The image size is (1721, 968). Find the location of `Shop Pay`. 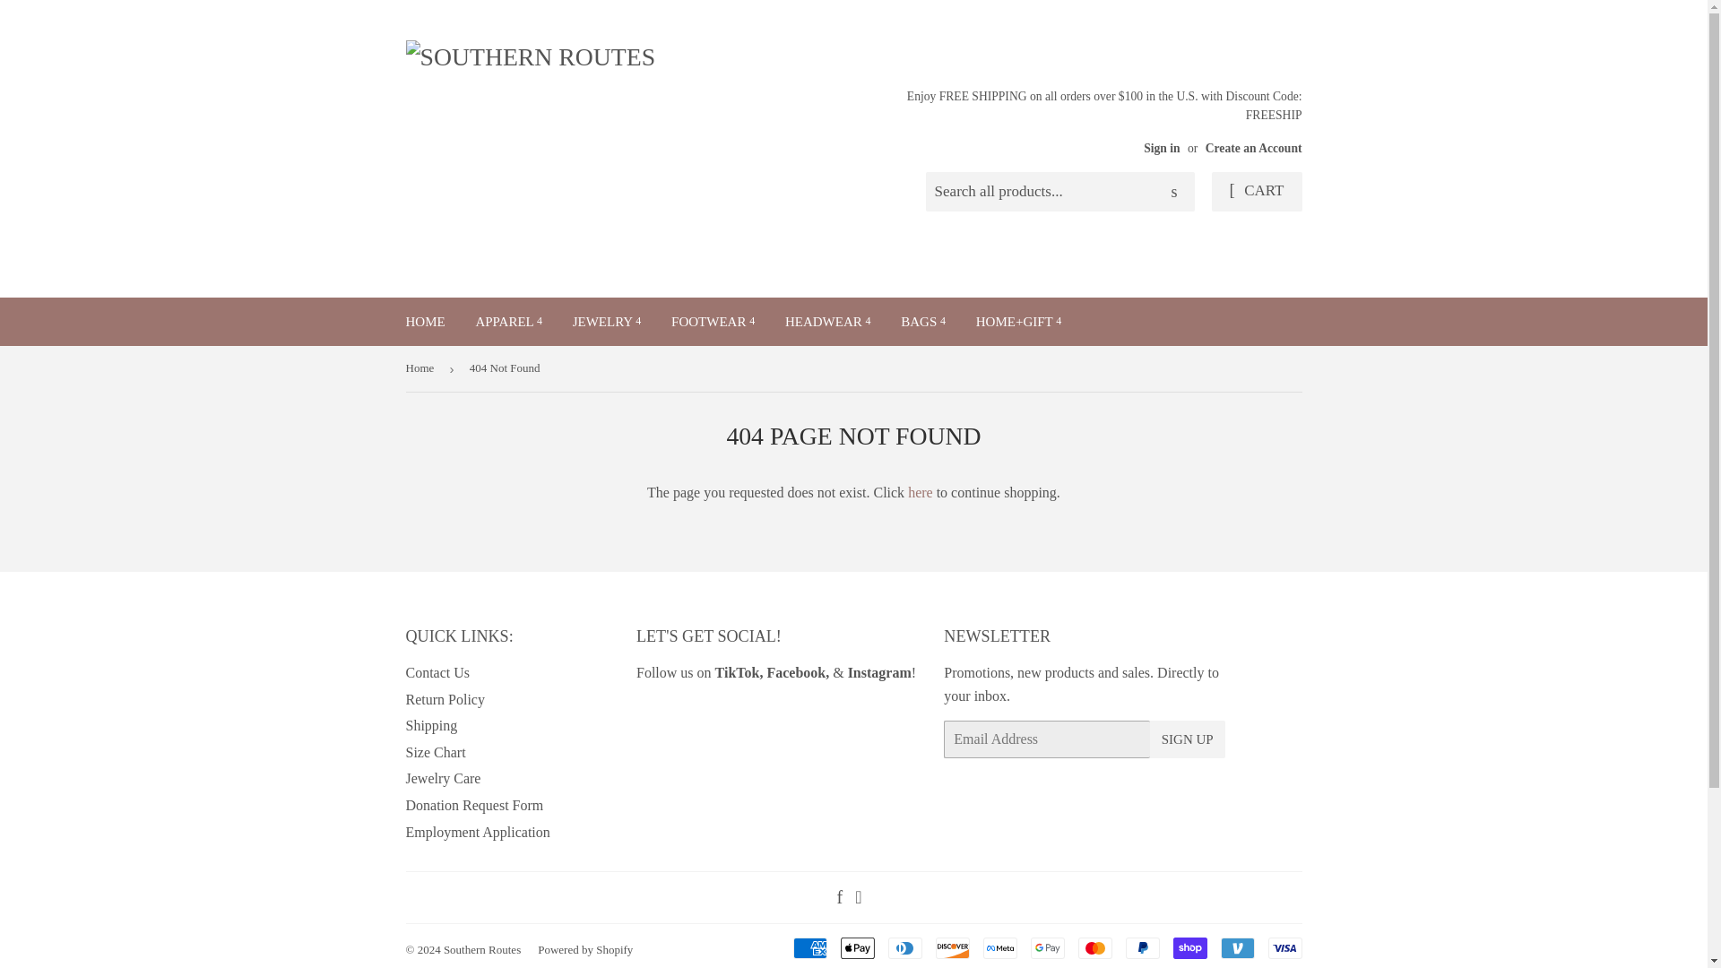

Shop Pay is located at coordinates (1189, 948).